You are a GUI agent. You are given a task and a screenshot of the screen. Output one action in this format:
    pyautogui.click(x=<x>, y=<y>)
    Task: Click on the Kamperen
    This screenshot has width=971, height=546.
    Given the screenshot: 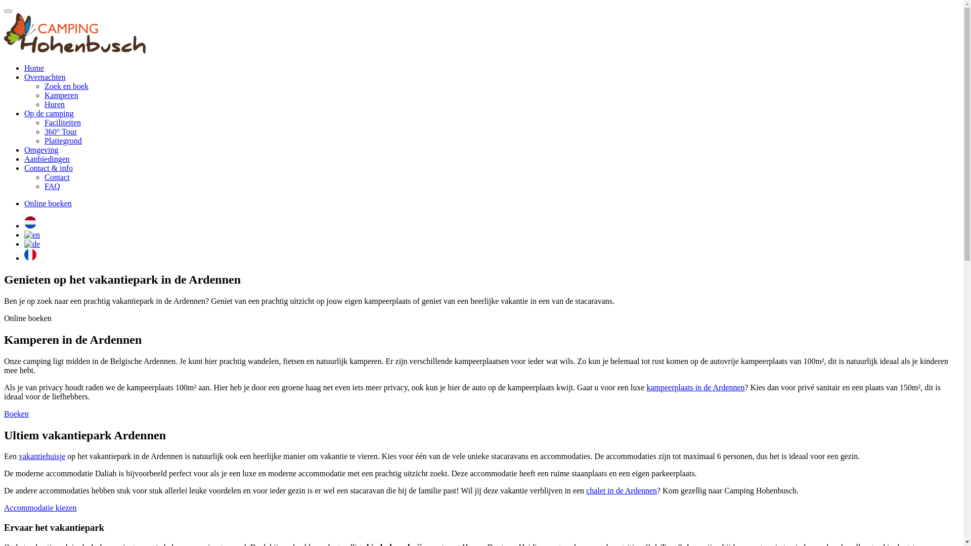 What is the action you would take?
    pyautogui.click(x=62, y=95)
    